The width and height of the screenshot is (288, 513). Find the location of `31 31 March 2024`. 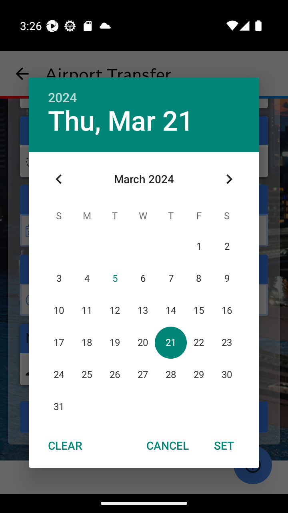

31 31 March 2024 is located at coordinates (59, 406).